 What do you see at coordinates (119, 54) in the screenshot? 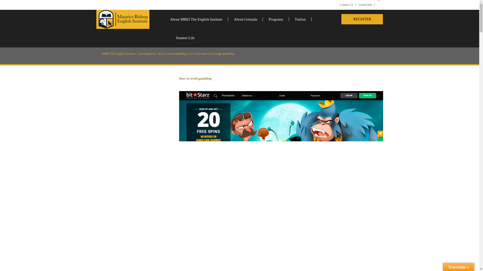
I see `MBEI The English Institute` at bounding box center [119, 54].